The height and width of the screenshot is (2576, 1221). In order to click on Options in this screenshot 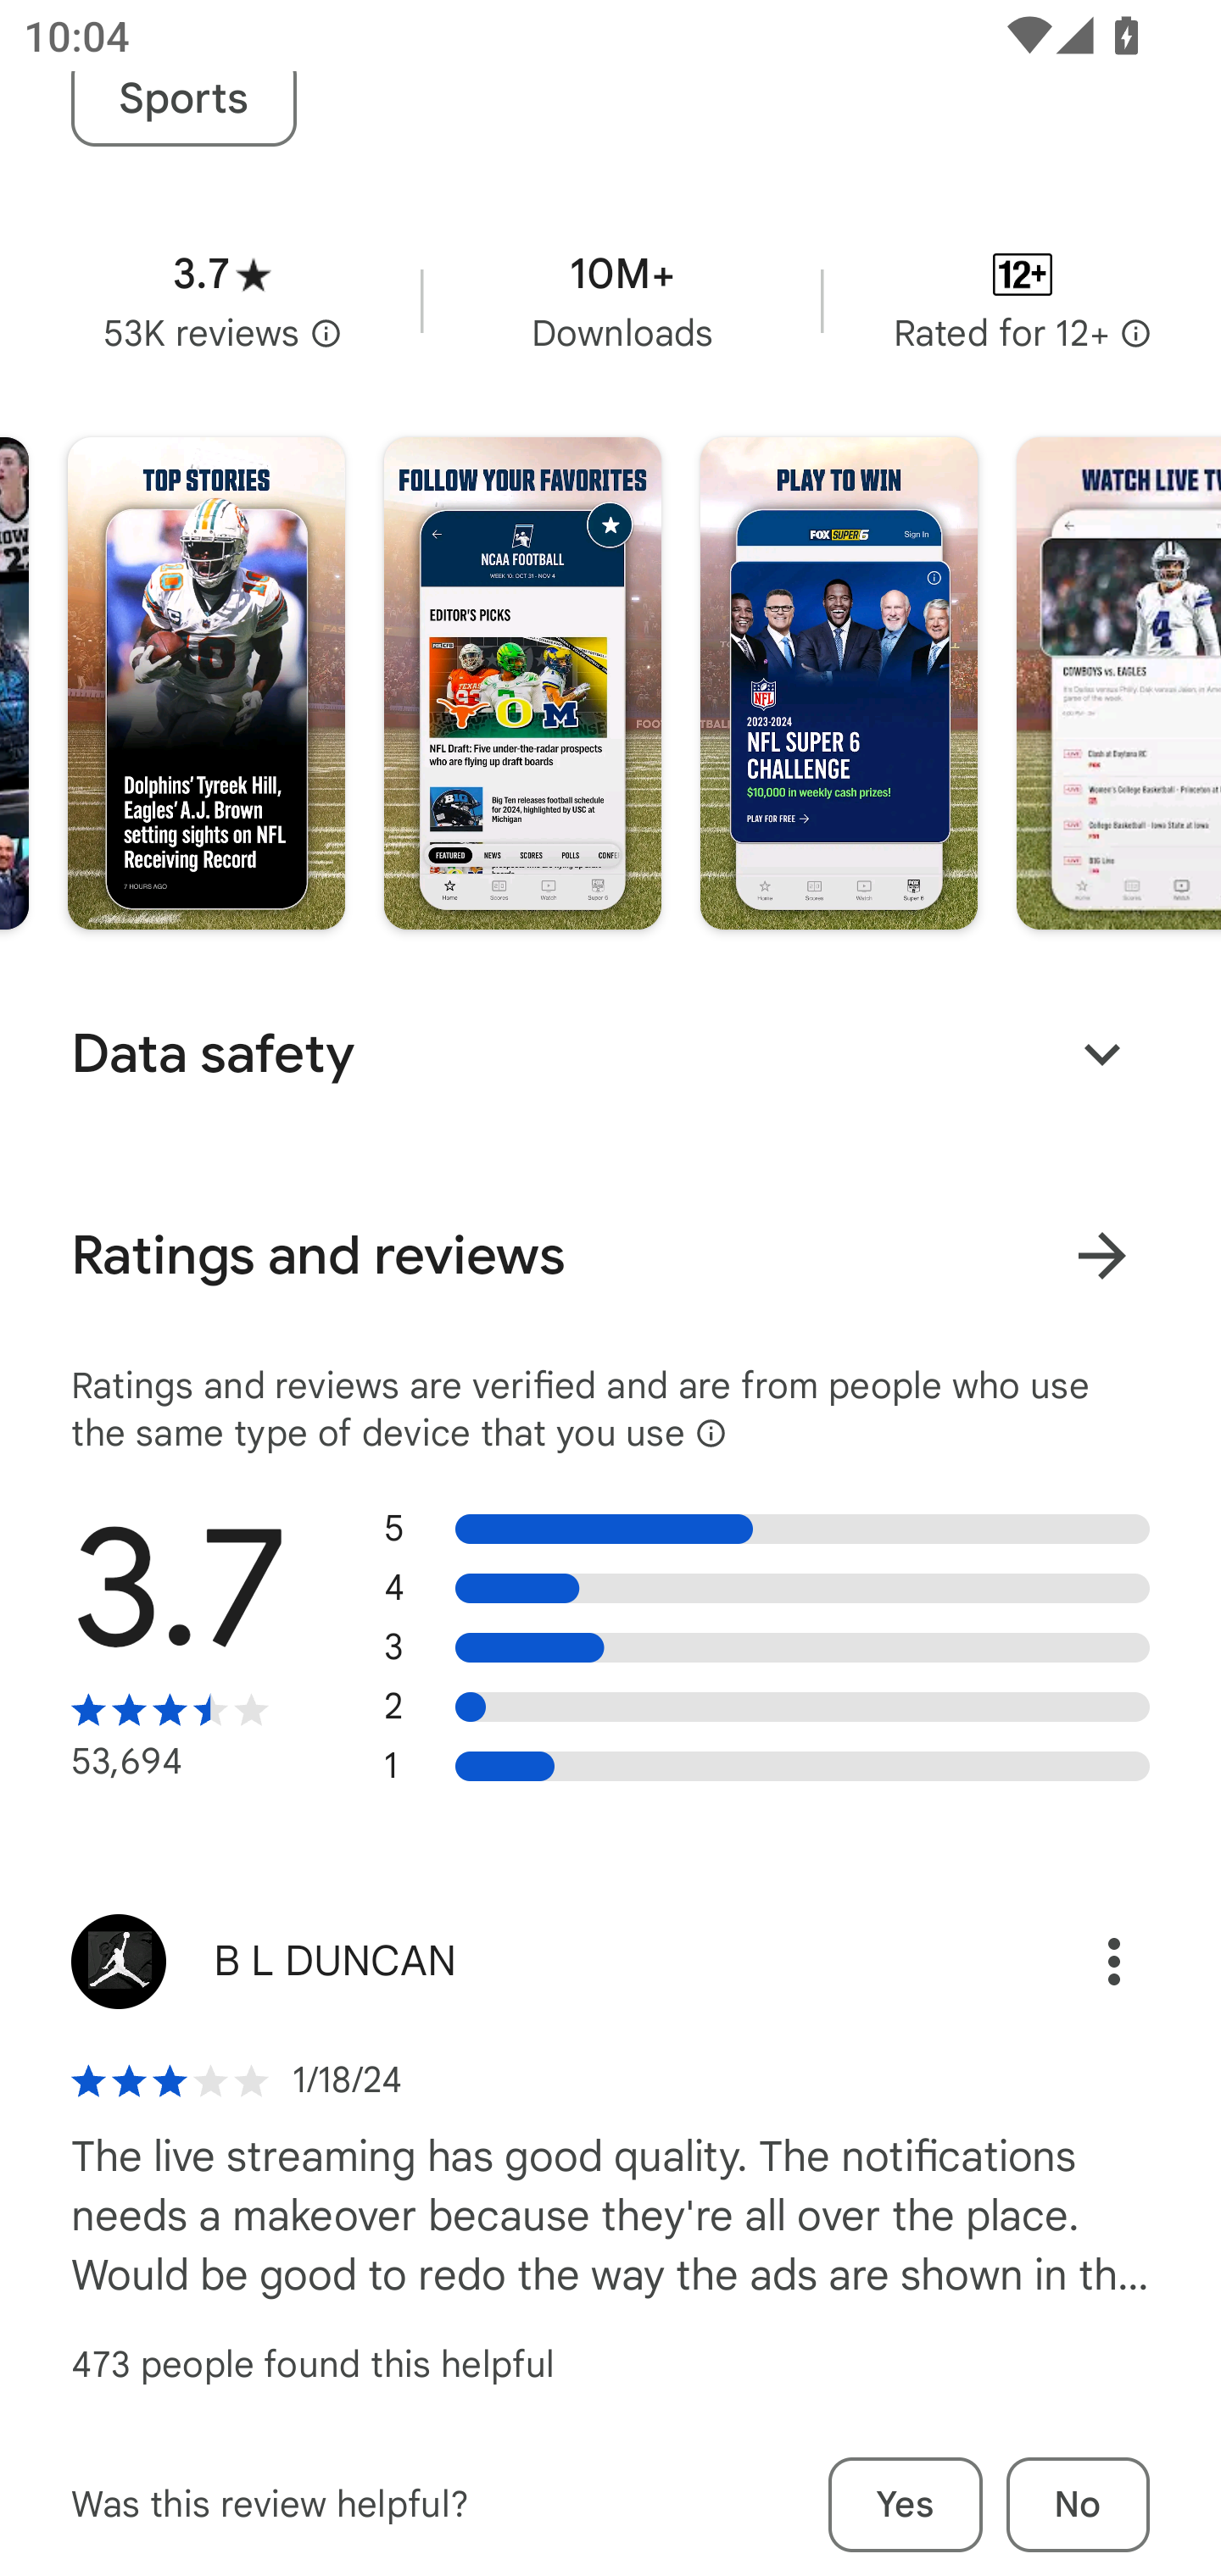, I will do `click(1079, 1961)`.